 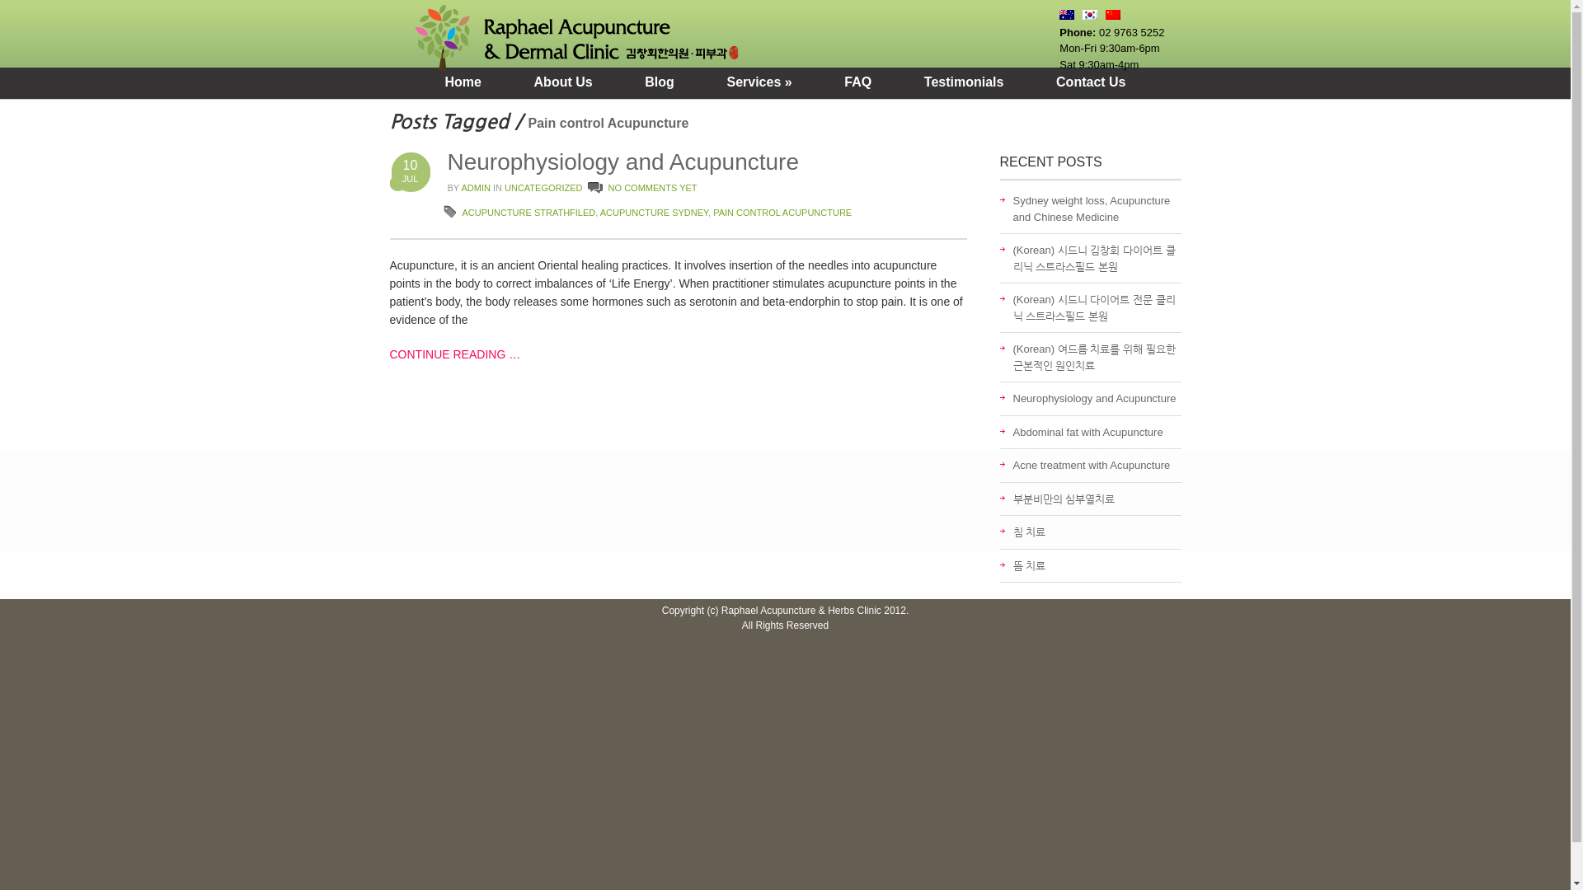 What do you see at coordinates (462, 82) in the screenshot?
I see `Home` at bounding box center [462, 82].